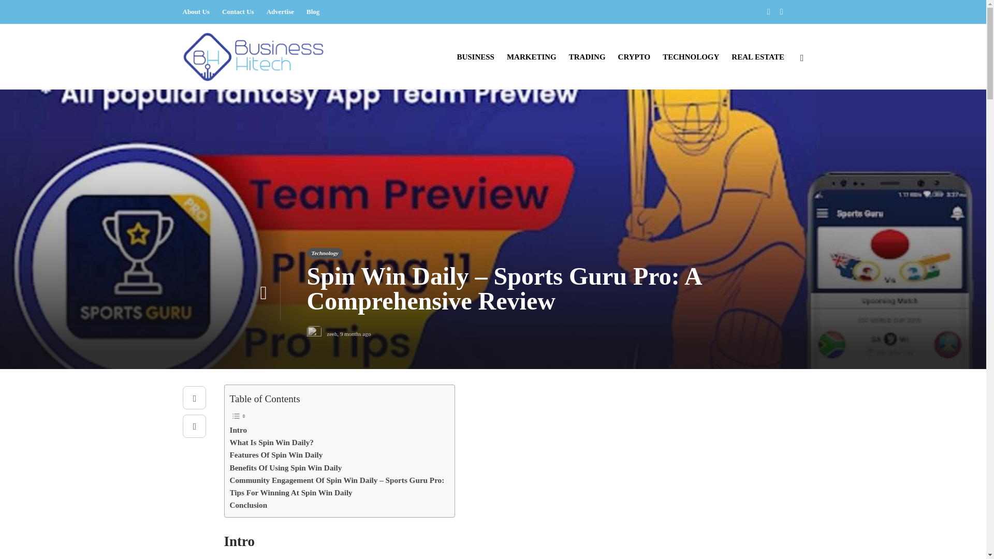  Describe the element at coordinates (291, 493) in the screenshot. I see `Tips For Winning At Spin Win Daily` at that location.